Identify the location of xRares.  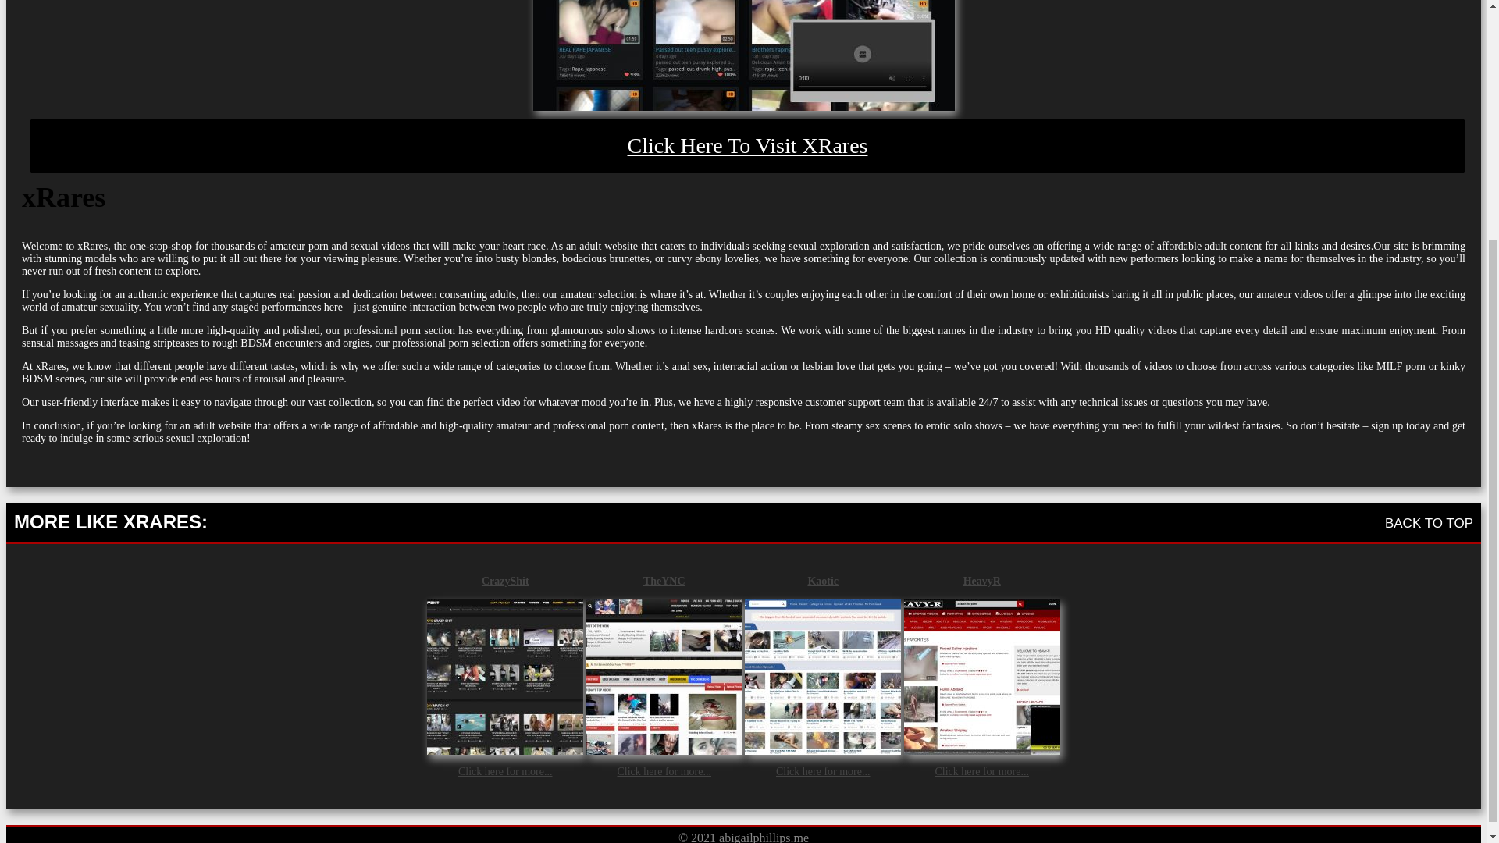
(742, 55).